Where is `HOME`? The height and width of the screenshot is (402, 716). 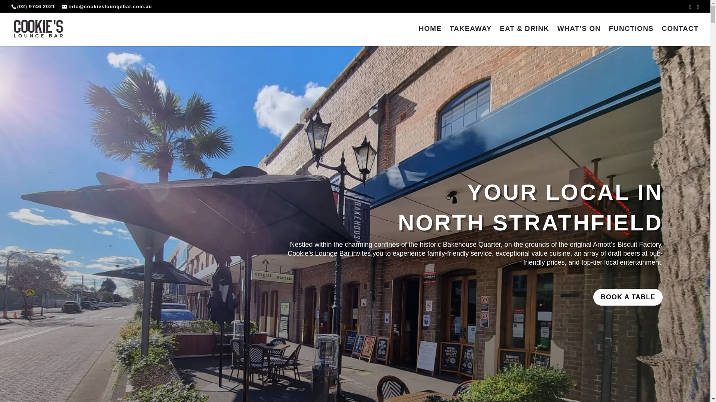 HOME is located at coordinates (430, 36).